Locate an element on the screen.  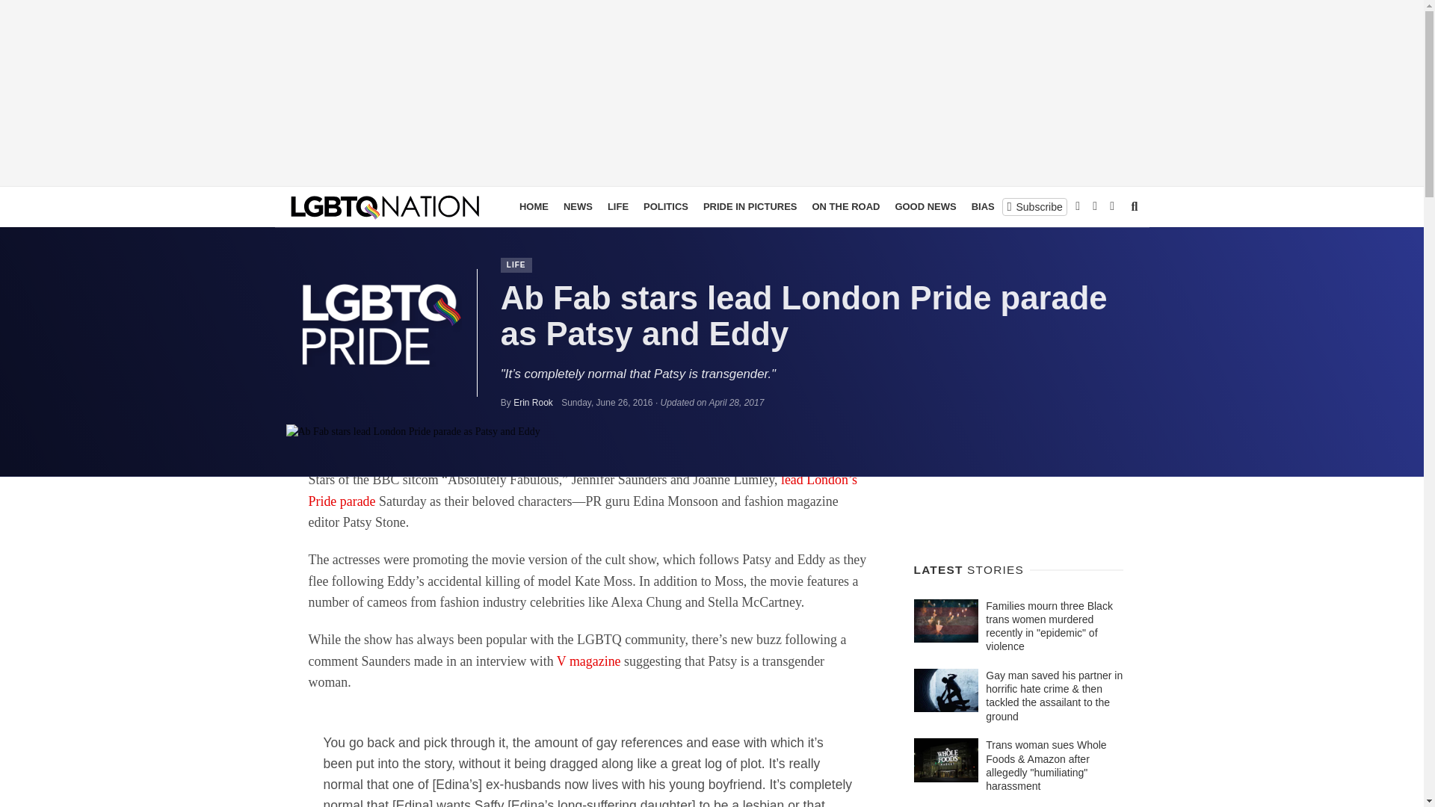
BIAS WATCH is located at coordinates (1002, 206).